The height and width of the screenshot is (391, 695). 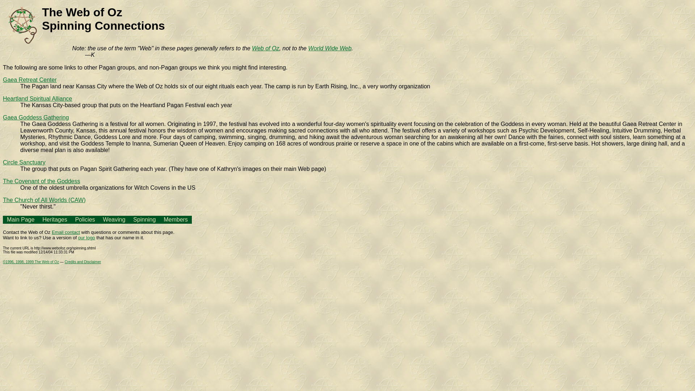 I want to click on Email contact, so click(x=66, y=232).